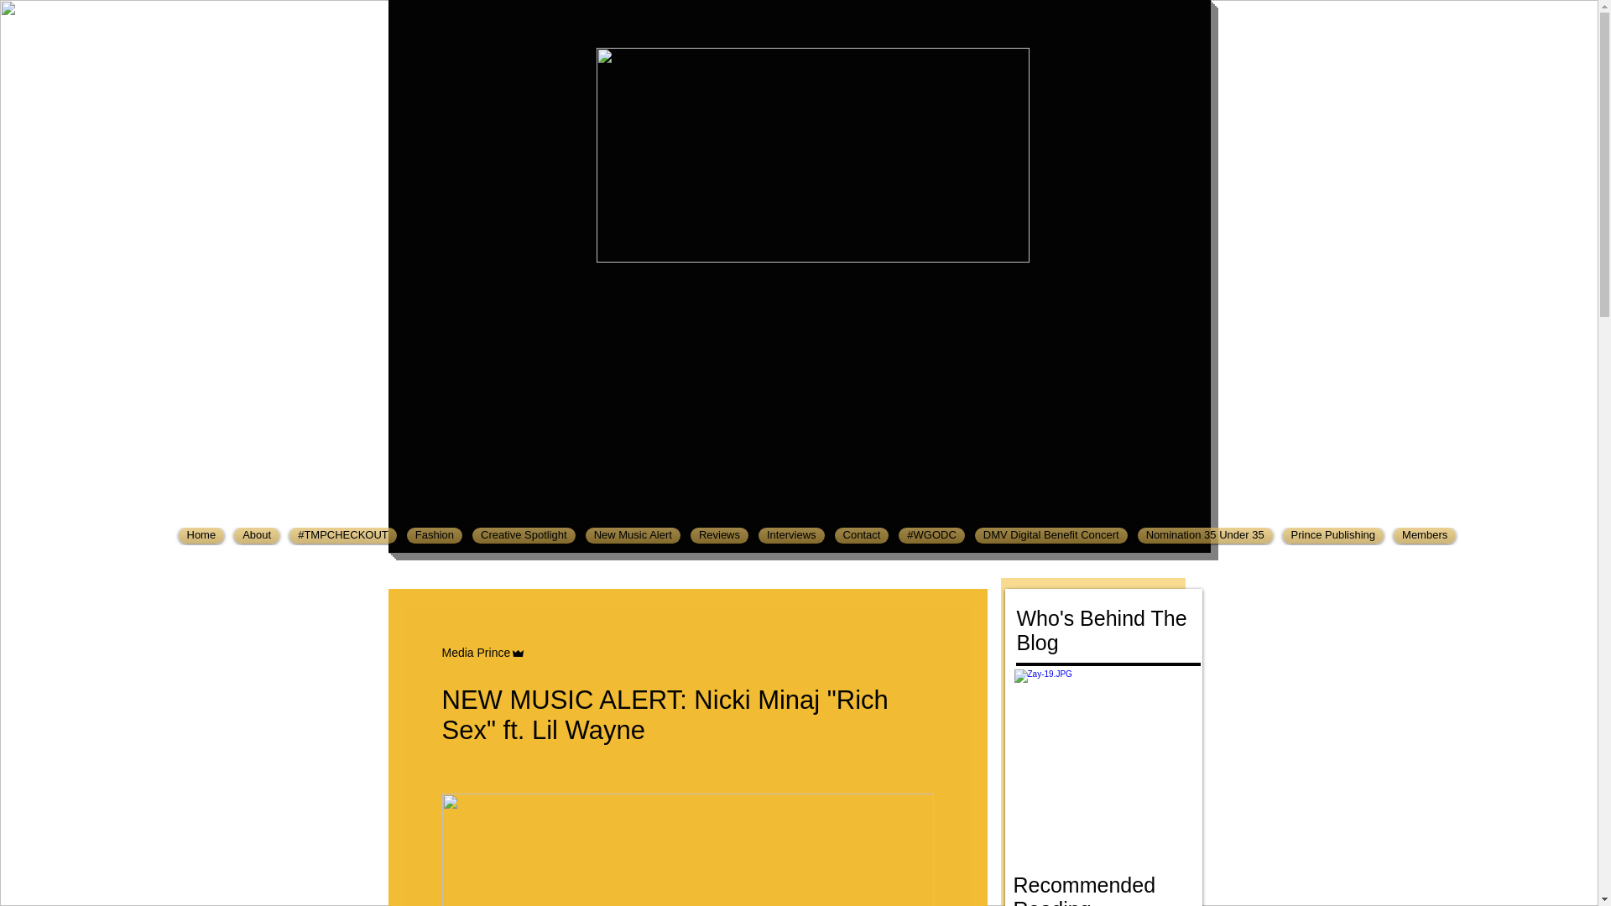 This screenshot has width=1611, height=906. Describe the element at coordinates (791, 535) in the screenshot. I see `Interviews` at that location.